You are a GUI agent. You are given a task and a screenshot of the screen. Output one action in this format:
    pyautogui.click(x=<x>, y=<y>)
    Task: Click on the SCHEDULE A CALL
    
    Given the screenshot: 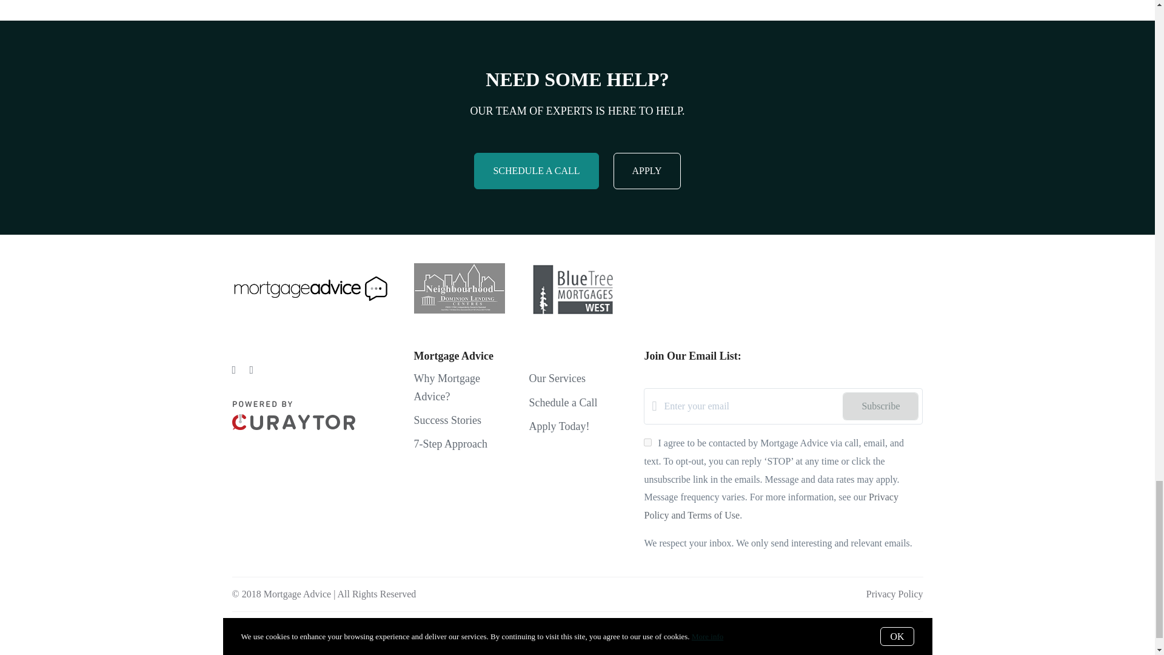 What is the action you would take?
    pyautogui.click(x=536, y=171)
    